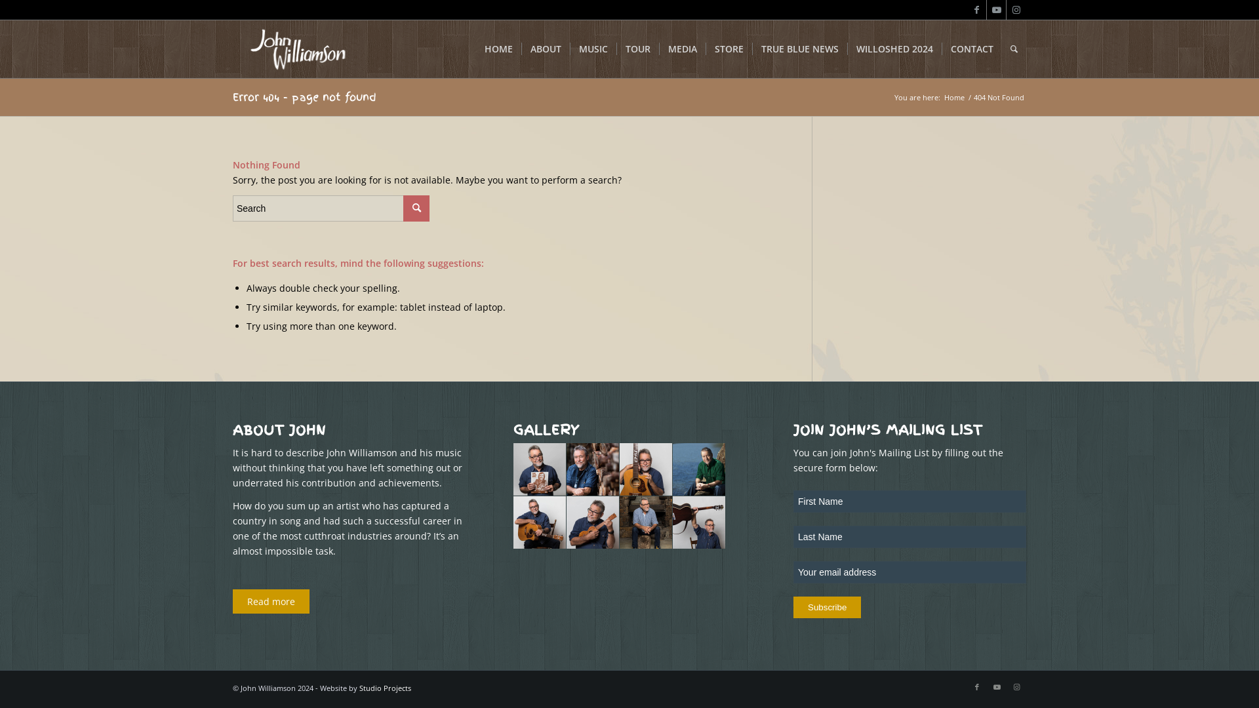 The width and height of the screenshot is (1259, 708). I want to click on MUSIC, so click(593, 49).